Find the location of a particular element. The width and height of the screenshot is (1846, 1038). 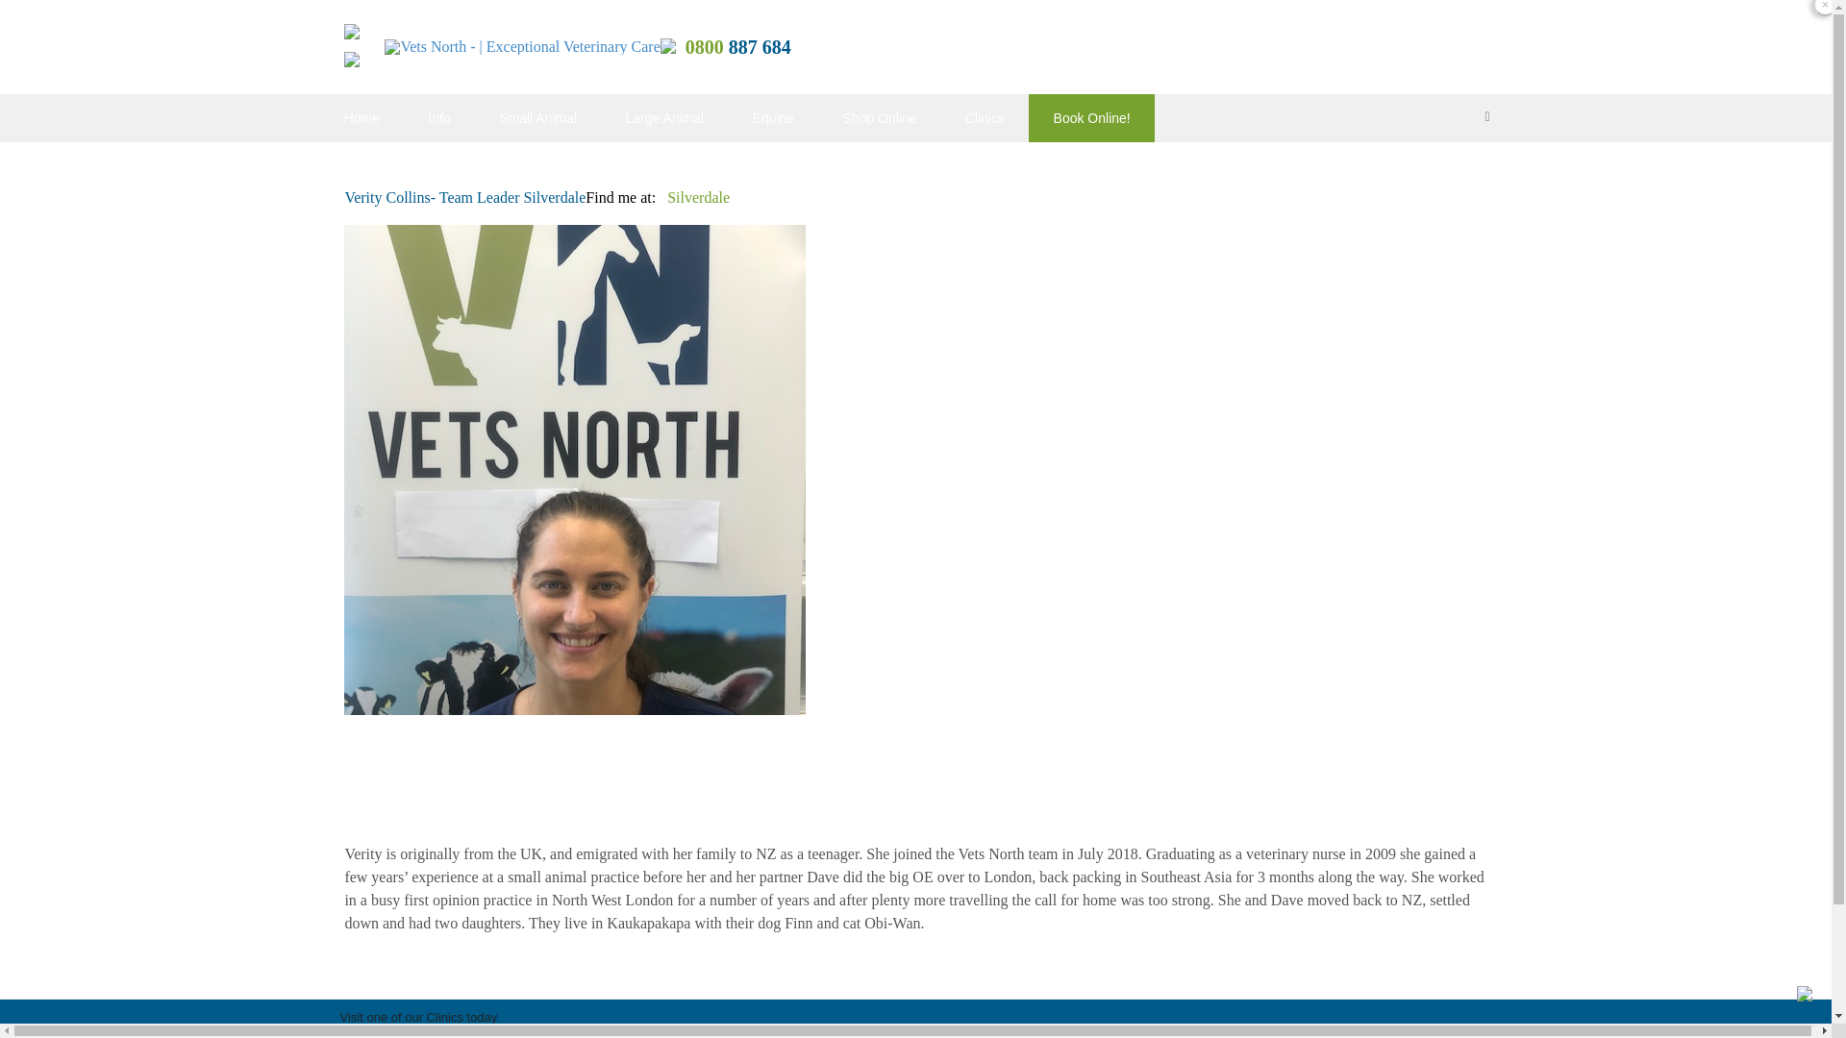

Equine is located at coordinates (772, 117).